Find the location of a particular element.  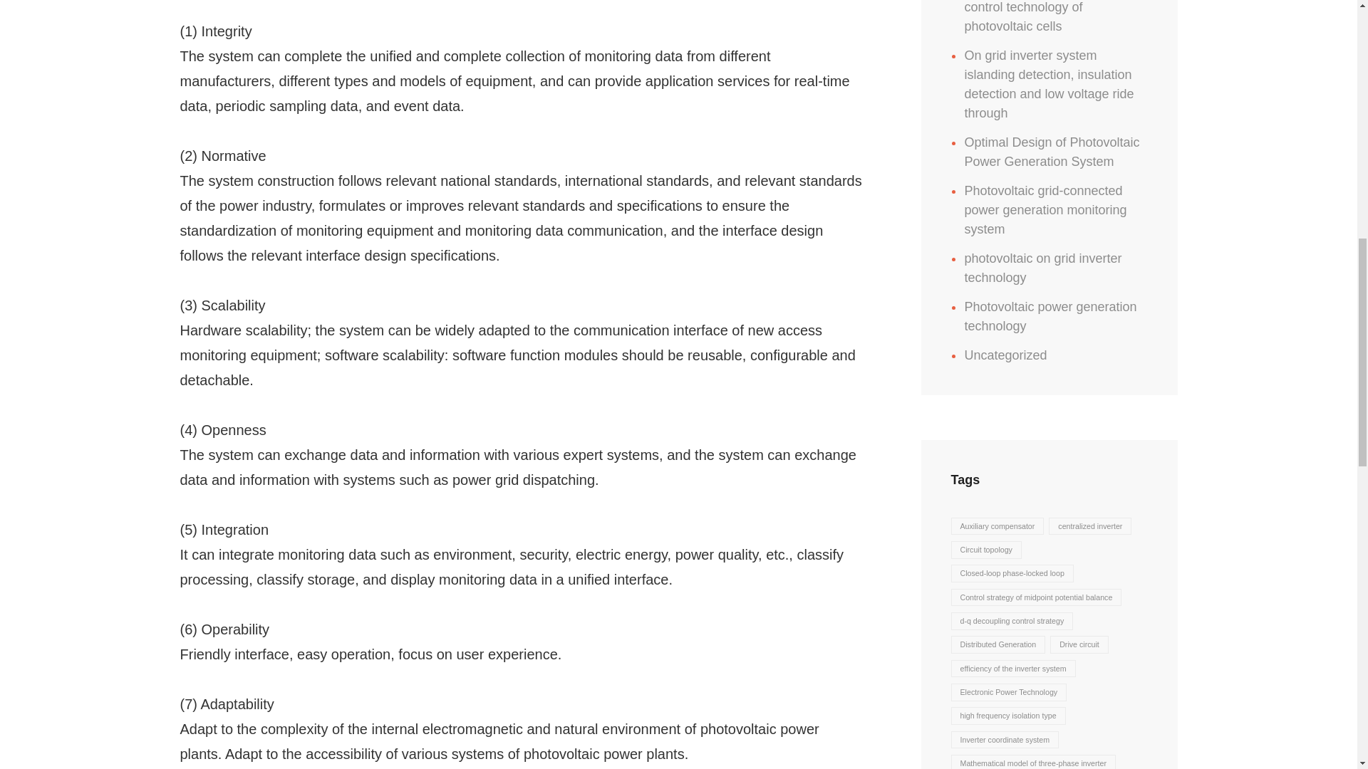

Drive circuit is located at coordinates (1079, 645).